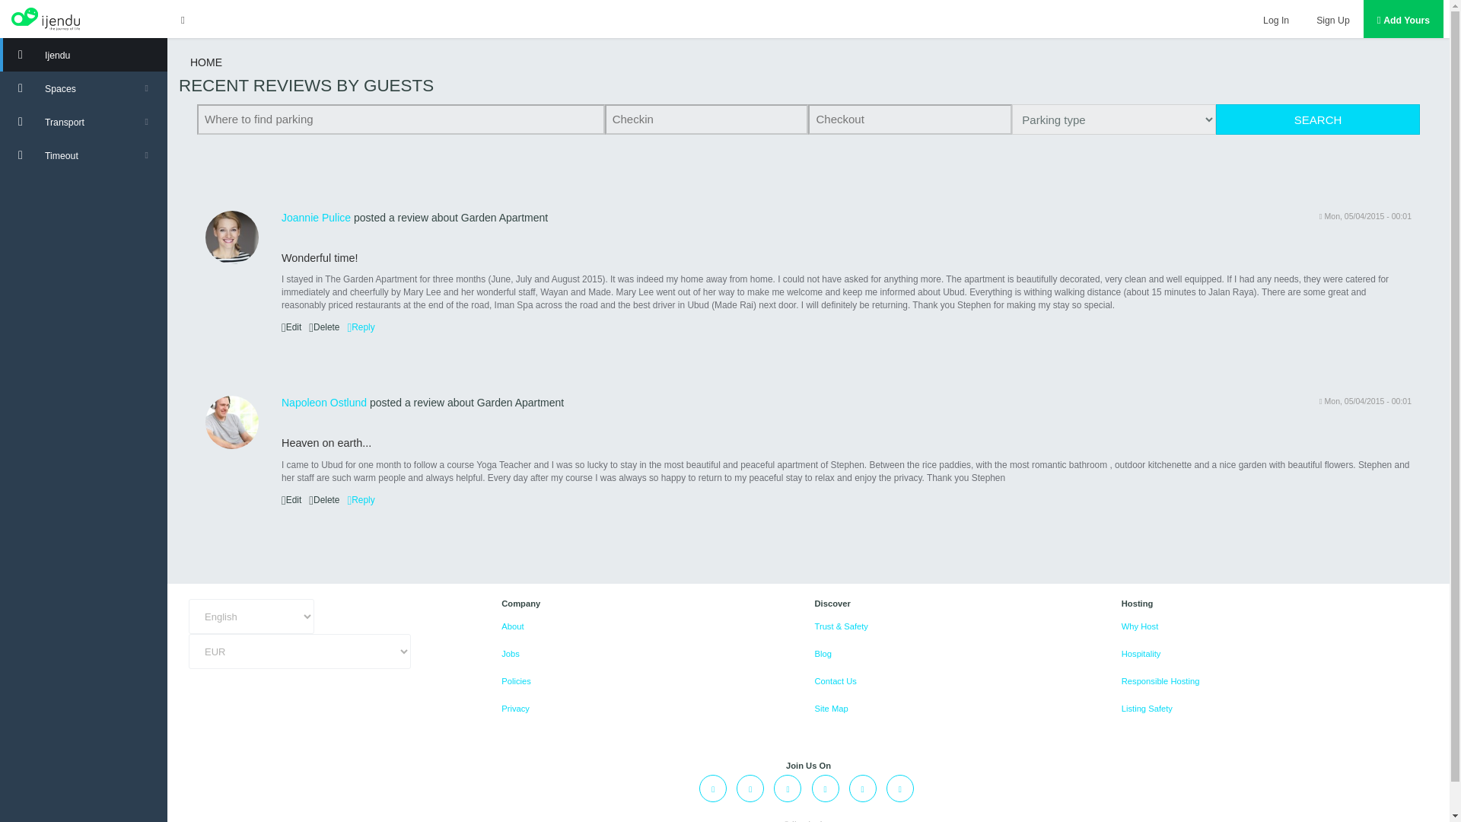 The width and height of the screenshot is (1461, 822). I want to click on Joannie Pulice, so click(316, 217).